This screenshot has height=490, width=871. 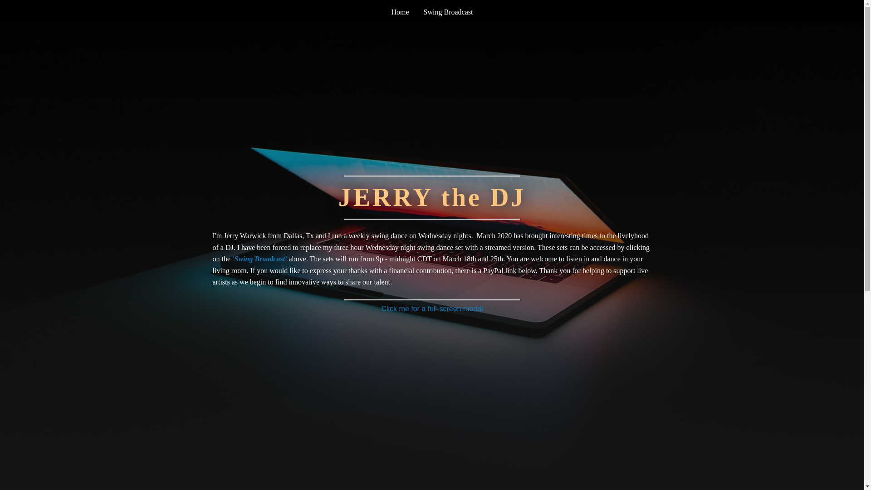 What do you see at coordinates (448, 12) in the screenshot?
I see `Swing Broadcast` at bounding box center [448, 12].